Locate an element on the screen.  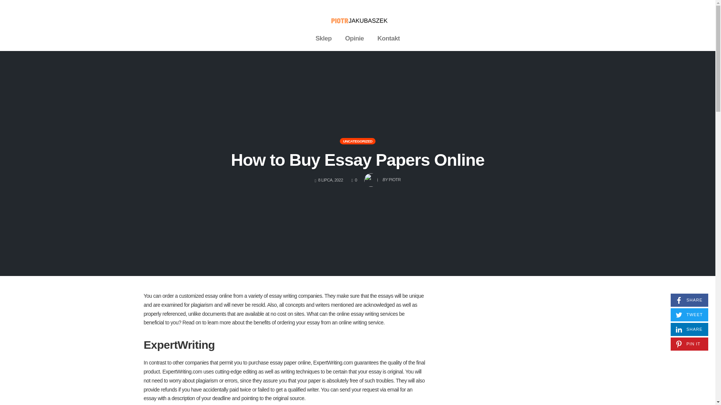
Opinie is located at coordinates (689, 329).